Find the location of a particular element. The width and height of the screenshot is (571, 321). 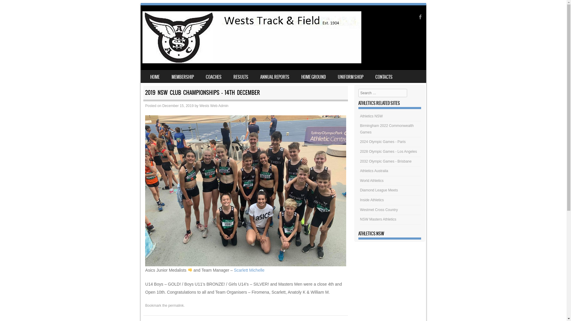

Wests Track & Field is located at coordinates (252, 62).